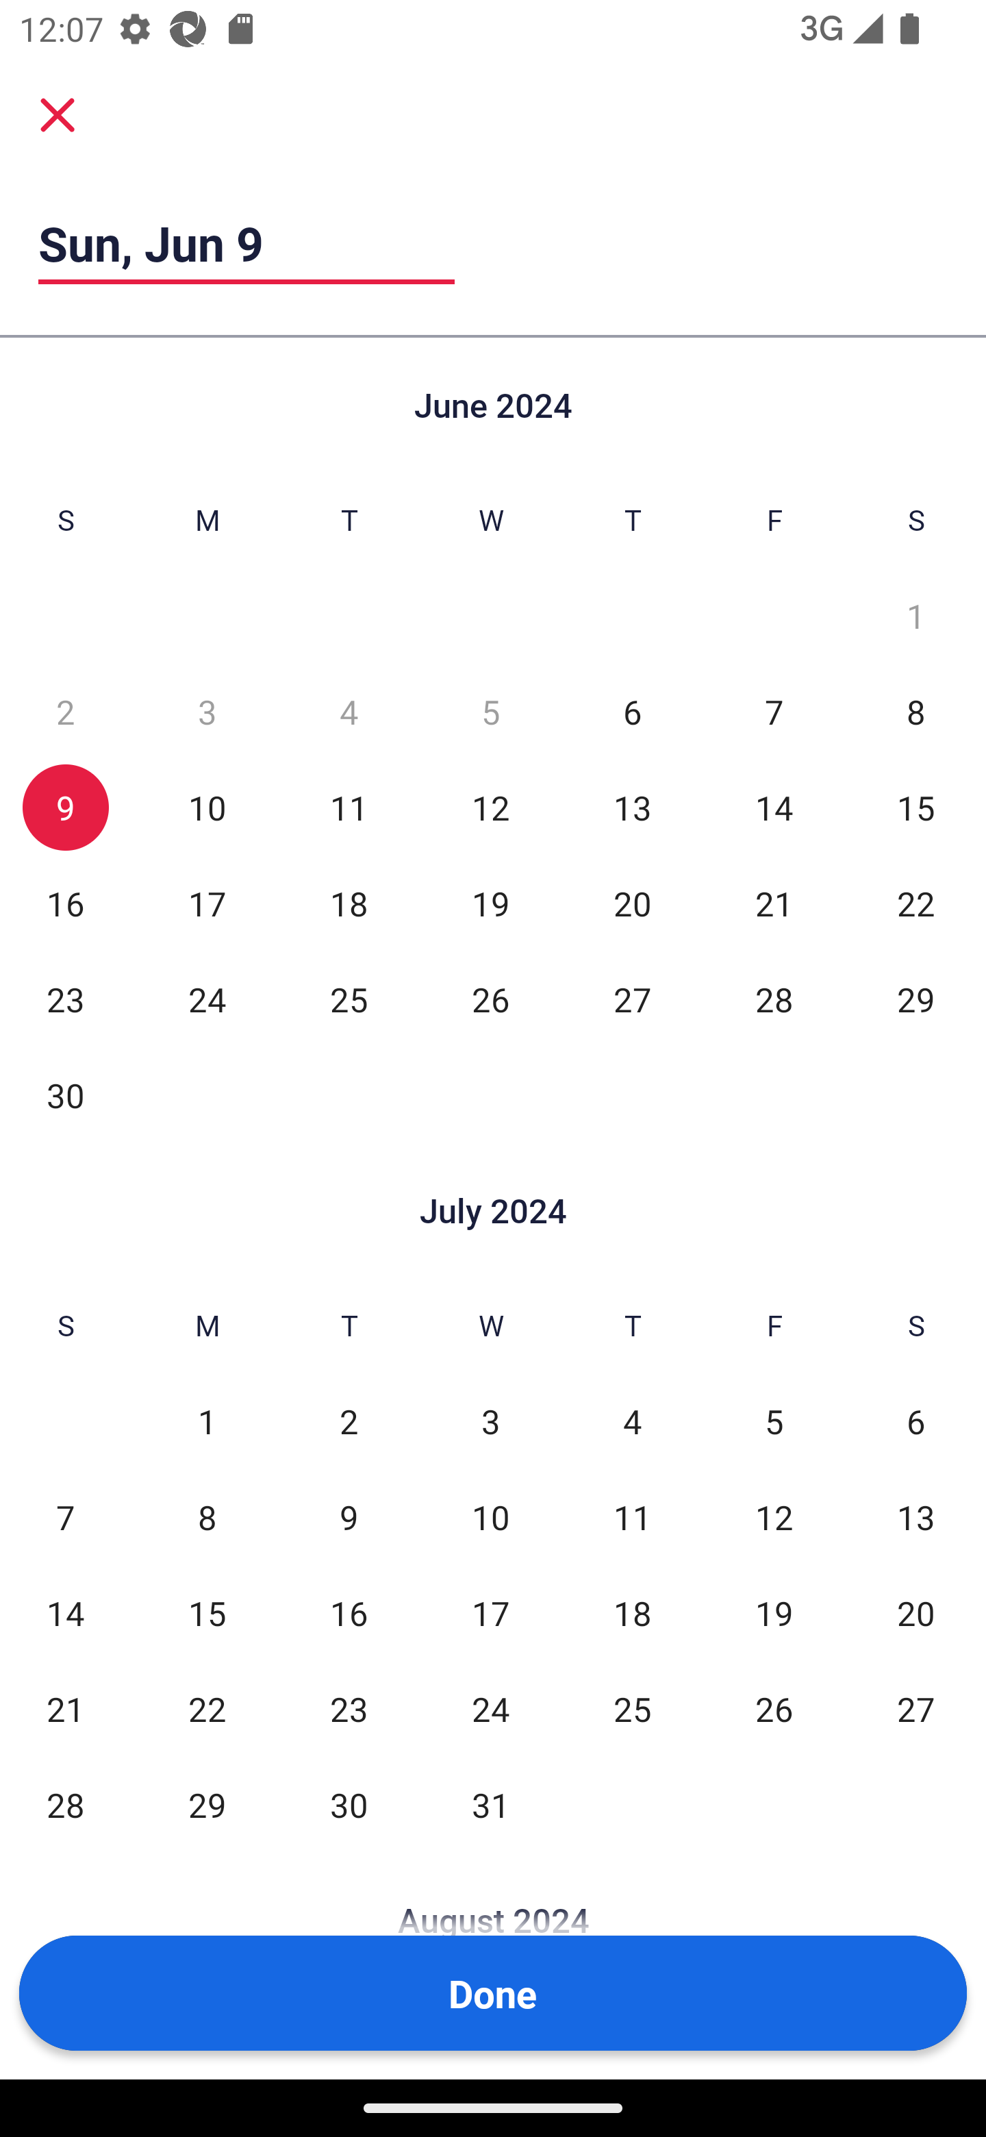 The height and width of the screenshot is (2137, 986). What do you see at coordinates (493, 1993) in the screenshot?
I see `Done Button Done` at bounding box center [493, 1993].